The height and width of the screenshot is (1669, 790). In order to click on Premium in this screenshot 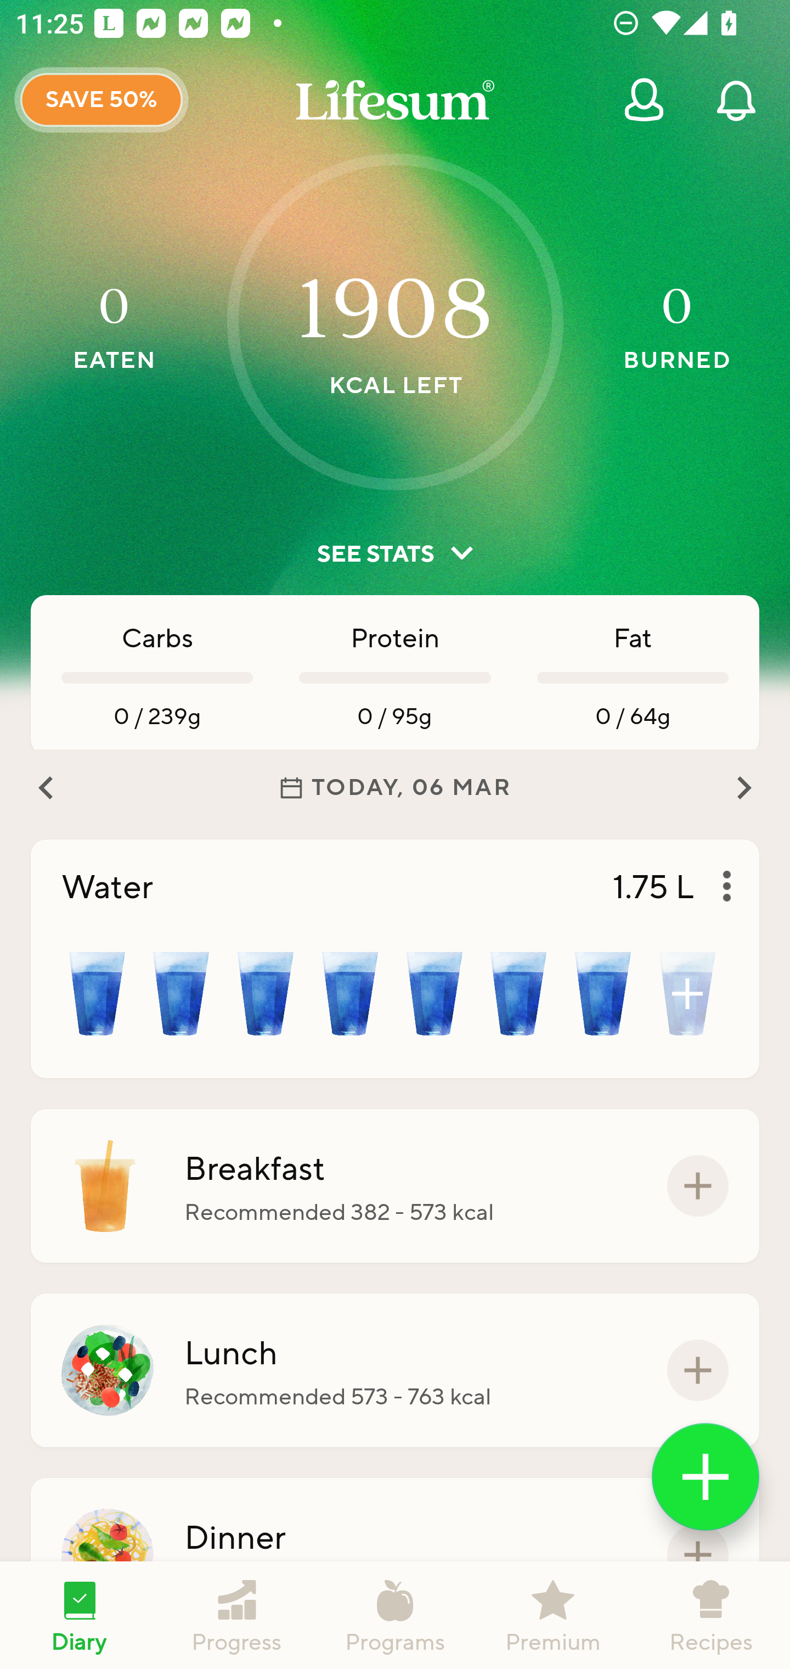, I will do `click(553, 1615)`.